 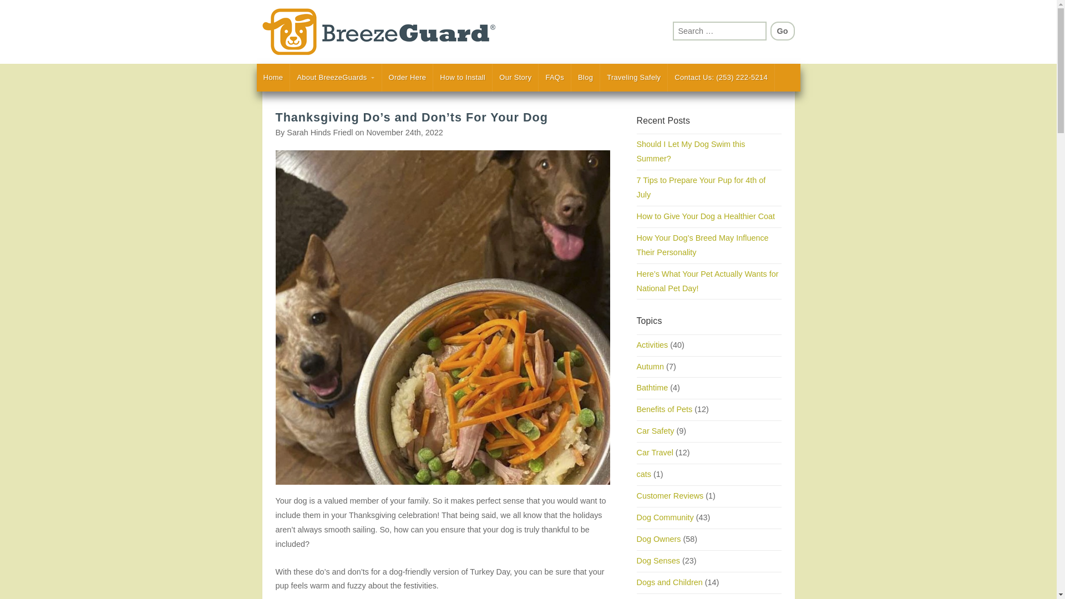 I want to click on Blog, so click(x=585, y=78).